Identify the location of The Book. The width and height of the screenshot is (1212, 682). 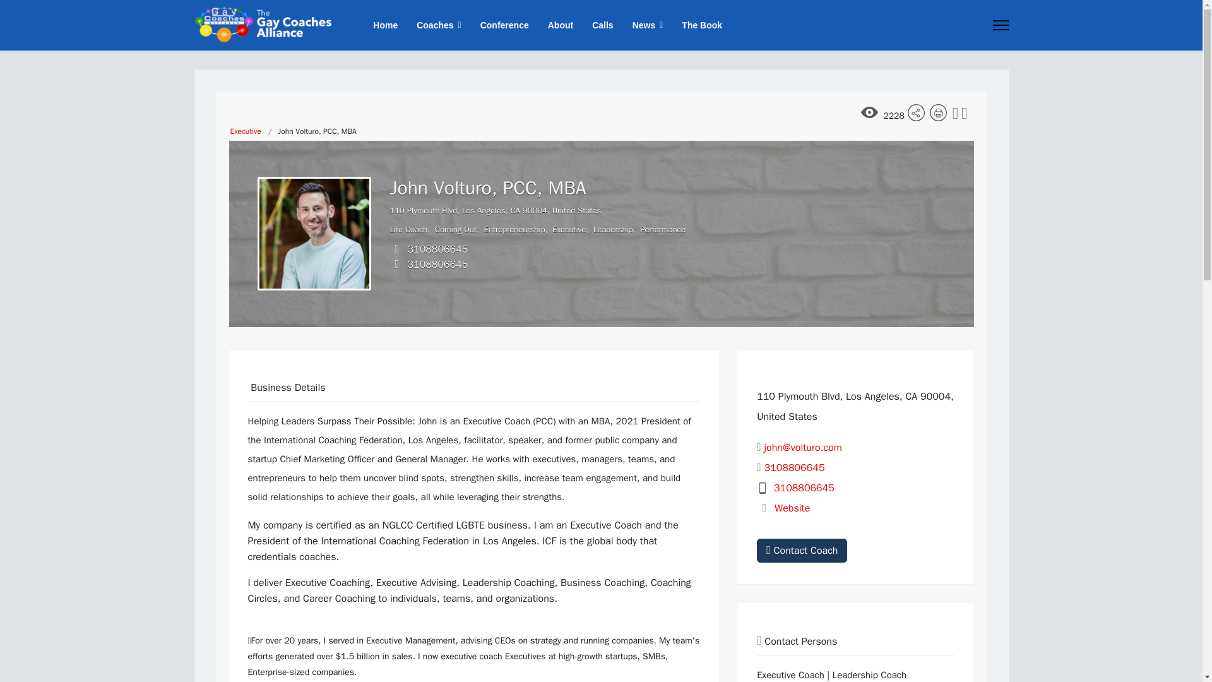
(697, 25).